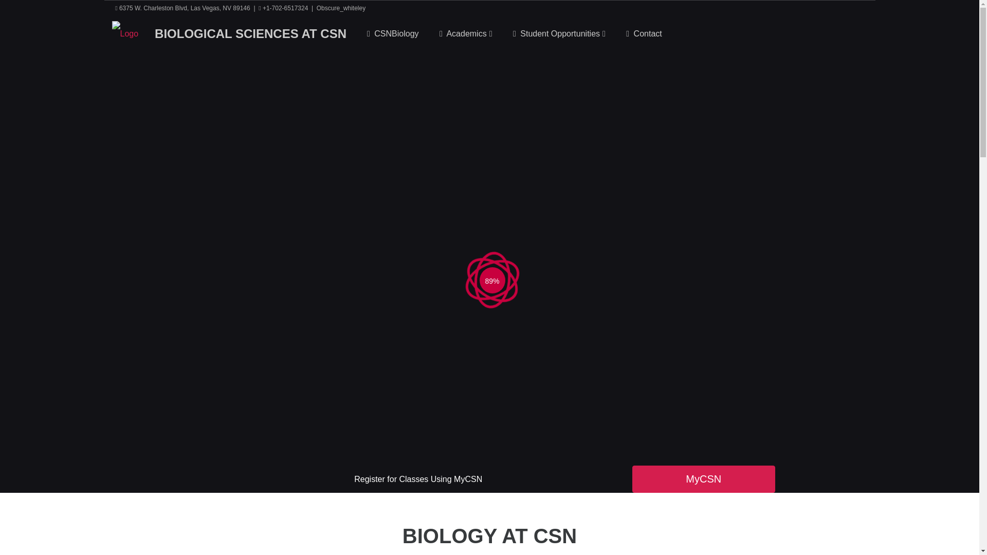 The width and height of the screenshot is (987, 555). I want to click on BIOLOGICAL SCIENCES AT CSN, so click(250, 33).